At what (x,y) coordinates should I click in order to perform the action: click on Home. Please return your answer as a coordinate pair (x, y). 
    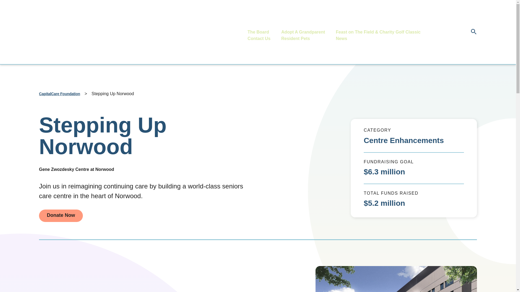
    Looking at the image, I should click on (231, 32).